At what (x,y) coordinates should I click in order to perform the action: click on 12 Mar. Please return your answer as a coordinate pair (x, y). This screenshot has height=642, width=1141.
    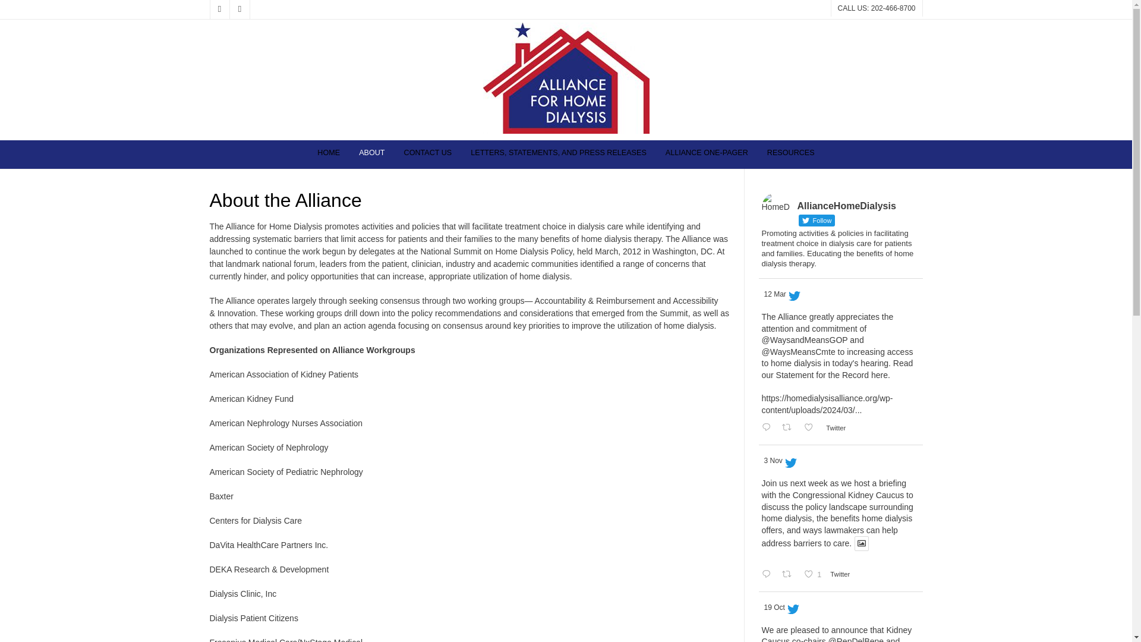
    Looking at the image, I should click on (775, 294).